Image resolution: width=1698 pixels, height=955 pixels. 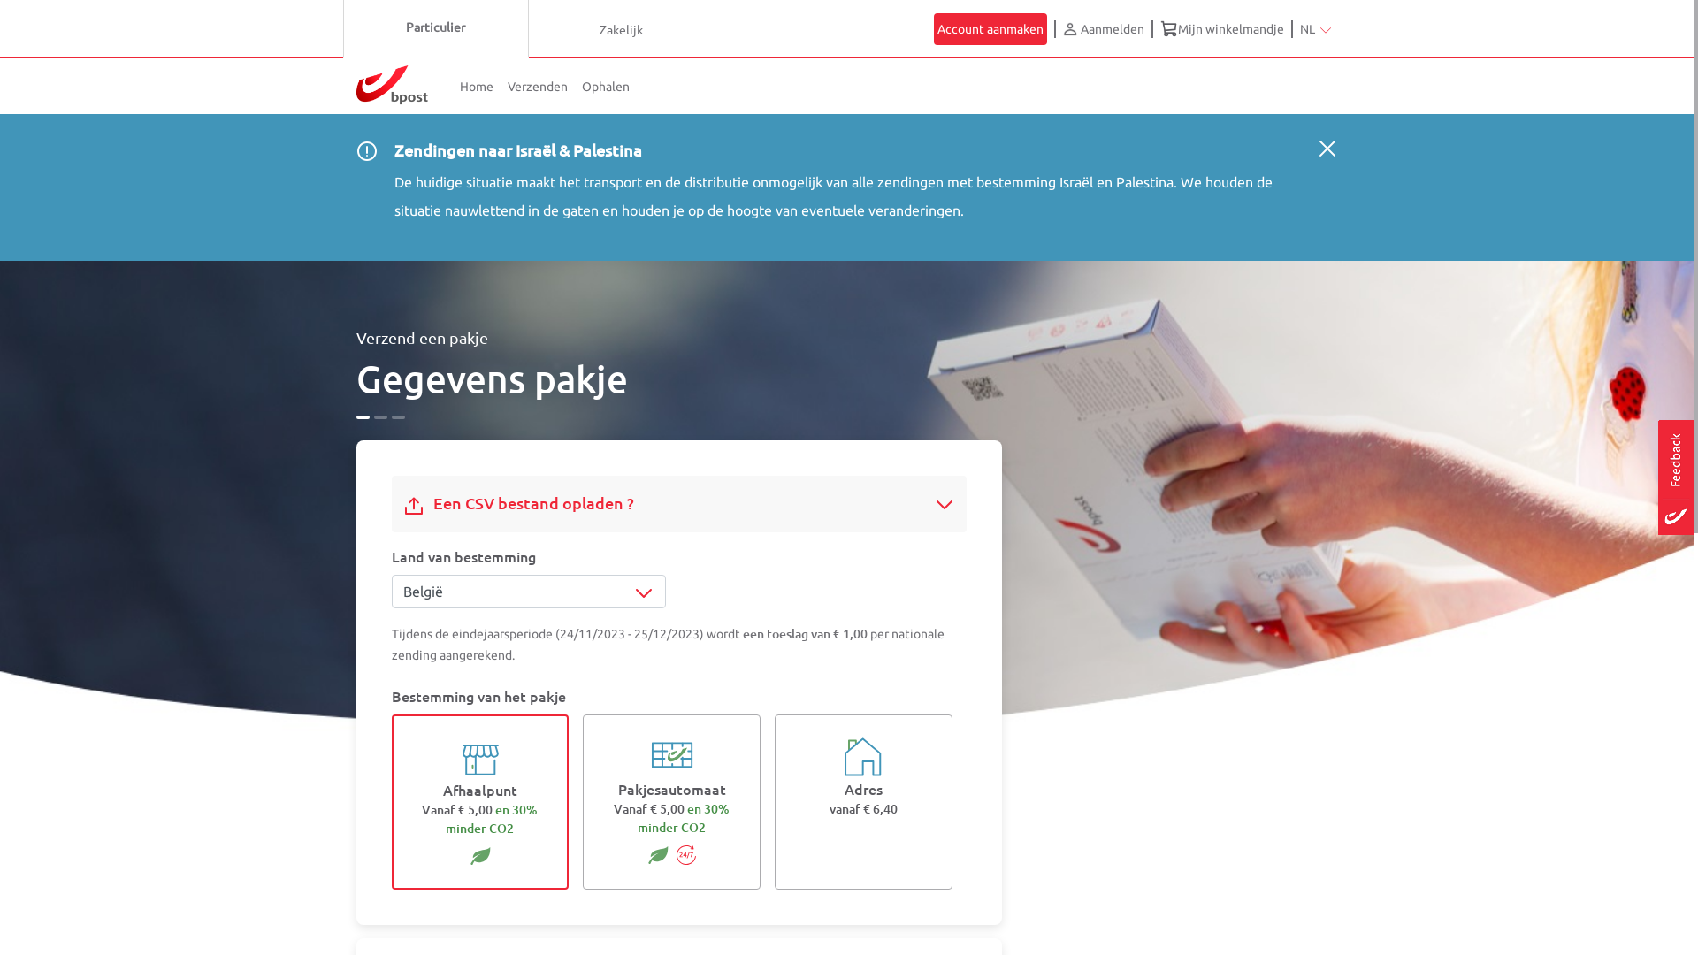 I want to click on Een CSV bestand opladen ?, so click(x=524, y=504).